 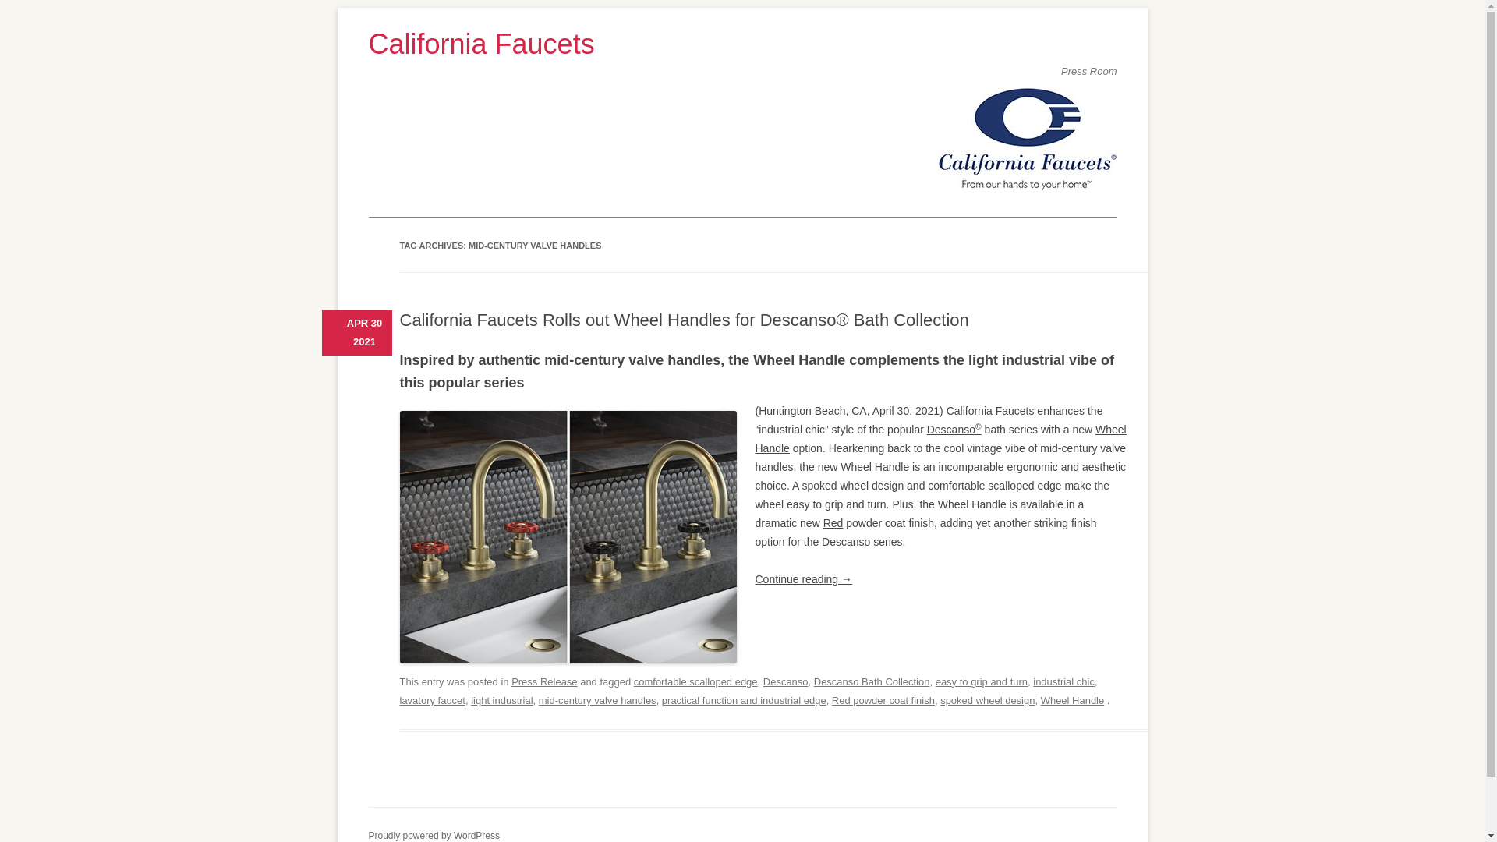 What do you see at coordinates (502, 700) in the screenshot?
I see `light industrial` at bounding box center [502, 700].